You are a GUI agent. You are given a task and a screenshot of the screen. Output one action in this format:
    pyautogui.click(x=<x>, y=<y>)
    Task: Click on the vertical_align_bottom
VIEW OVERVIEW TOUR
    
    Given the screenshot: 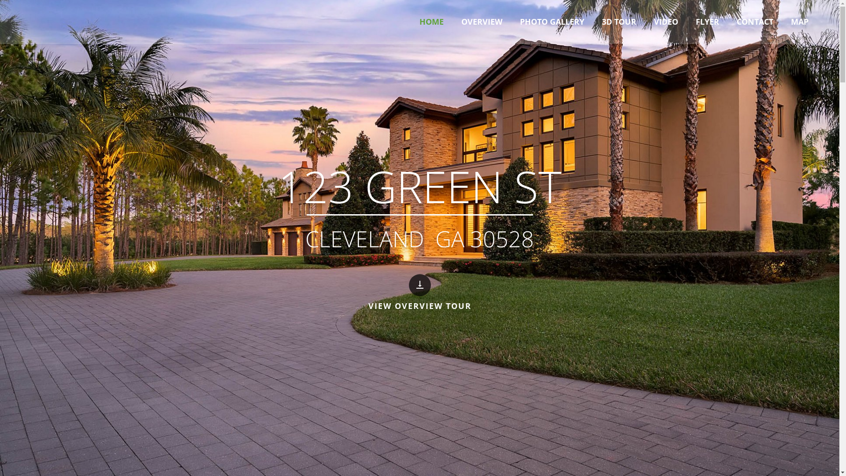 What is the action you would take?
    pyautogui.click(x=419, y=293)
    